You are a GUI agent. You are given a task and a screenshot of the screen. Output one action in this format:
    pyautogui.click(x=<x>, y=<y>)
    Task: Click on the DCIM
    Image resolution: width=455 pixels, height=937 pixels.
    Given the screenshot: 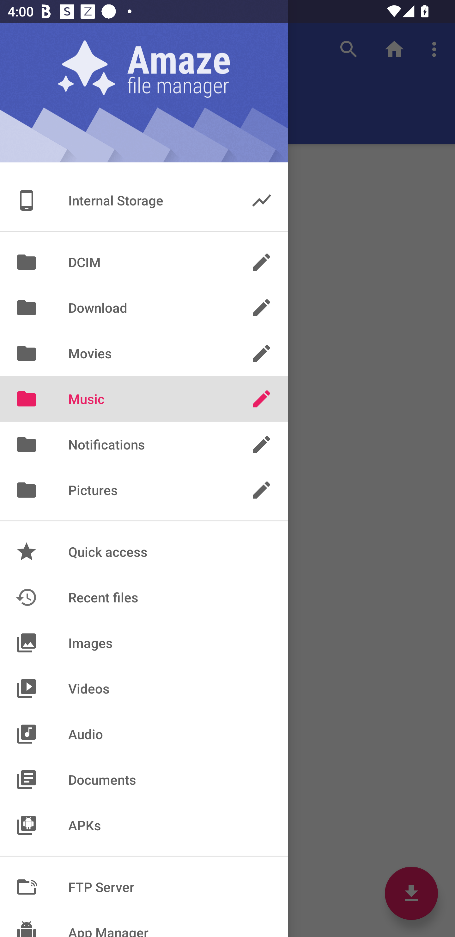 What is the action you would take?
    pyautogui.click(x=144, y=261)
    